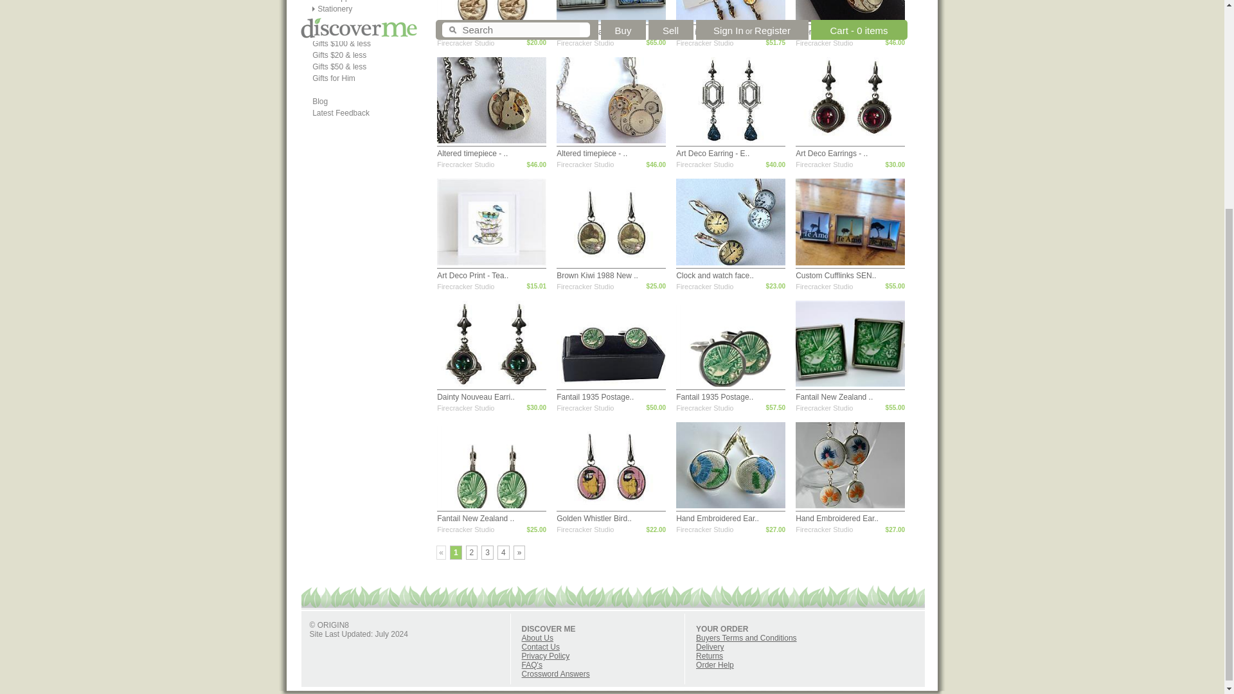  Describe the element at coordinates (713, 32) in the screenshot. I see `Alice in Wonderland double sided triple drop pendant` at that location.